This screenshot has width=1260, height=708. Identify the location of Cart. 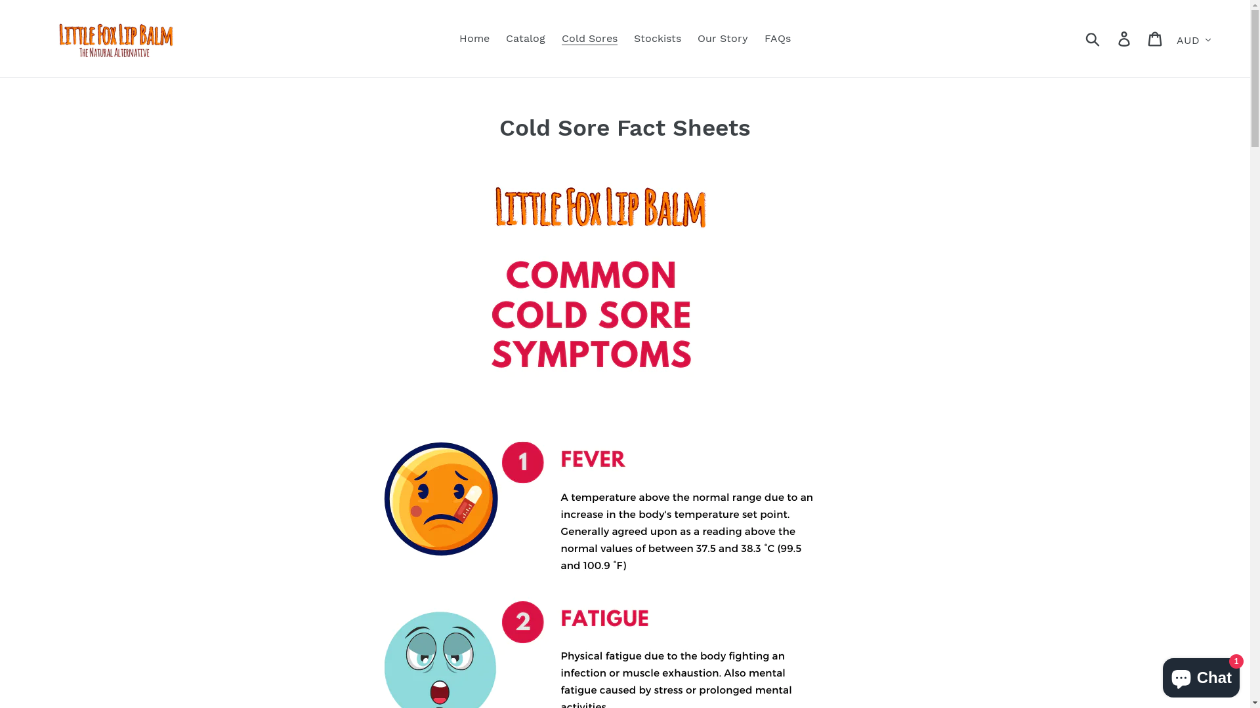
(1156, 39).